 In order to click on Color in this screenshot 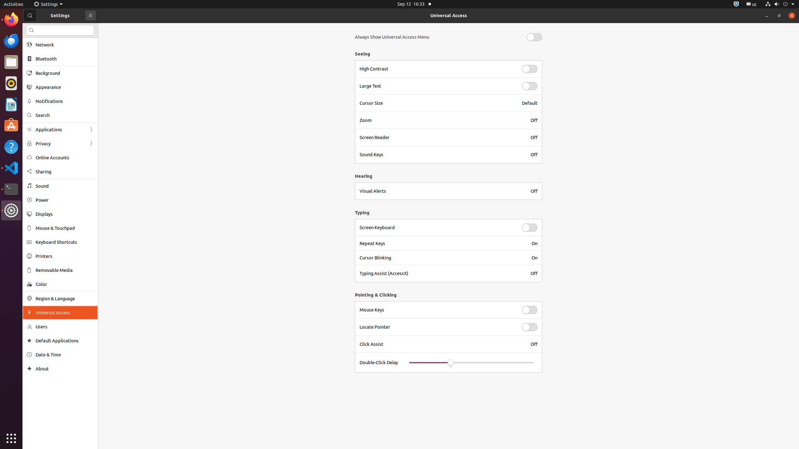, I will do `click(65, 284)`.